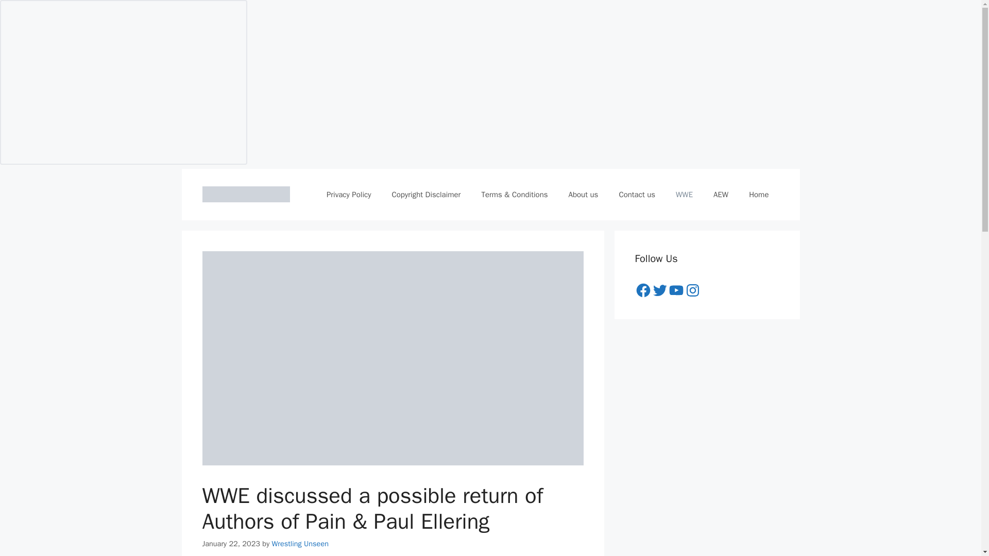  What do you see at coordinates (300, 543) in the screenshot?
I see `View all posts by Wrestling Unseen` at bounding box center [300, 543].